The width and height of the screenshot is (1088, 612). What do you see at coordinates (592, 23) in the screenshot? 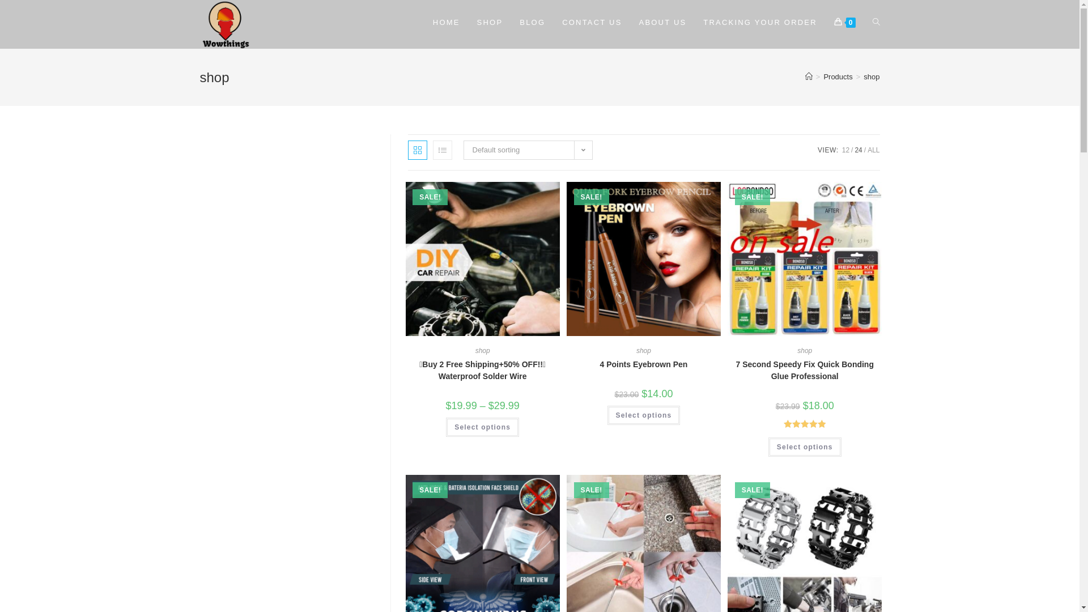
I see `CONTACT US` at bounding box center [592, 23].